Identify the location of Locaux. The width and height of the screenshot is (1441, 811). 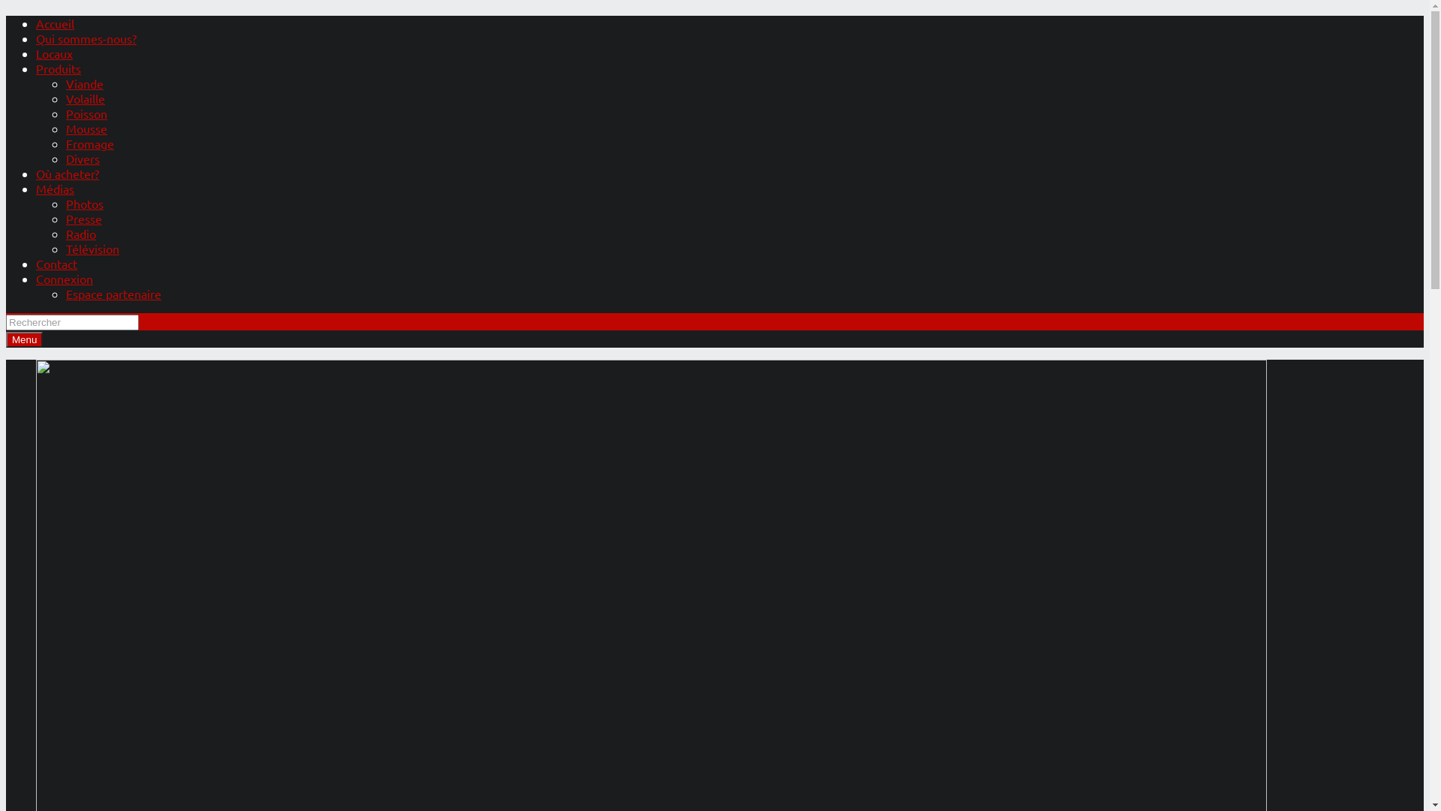
(54, 53).